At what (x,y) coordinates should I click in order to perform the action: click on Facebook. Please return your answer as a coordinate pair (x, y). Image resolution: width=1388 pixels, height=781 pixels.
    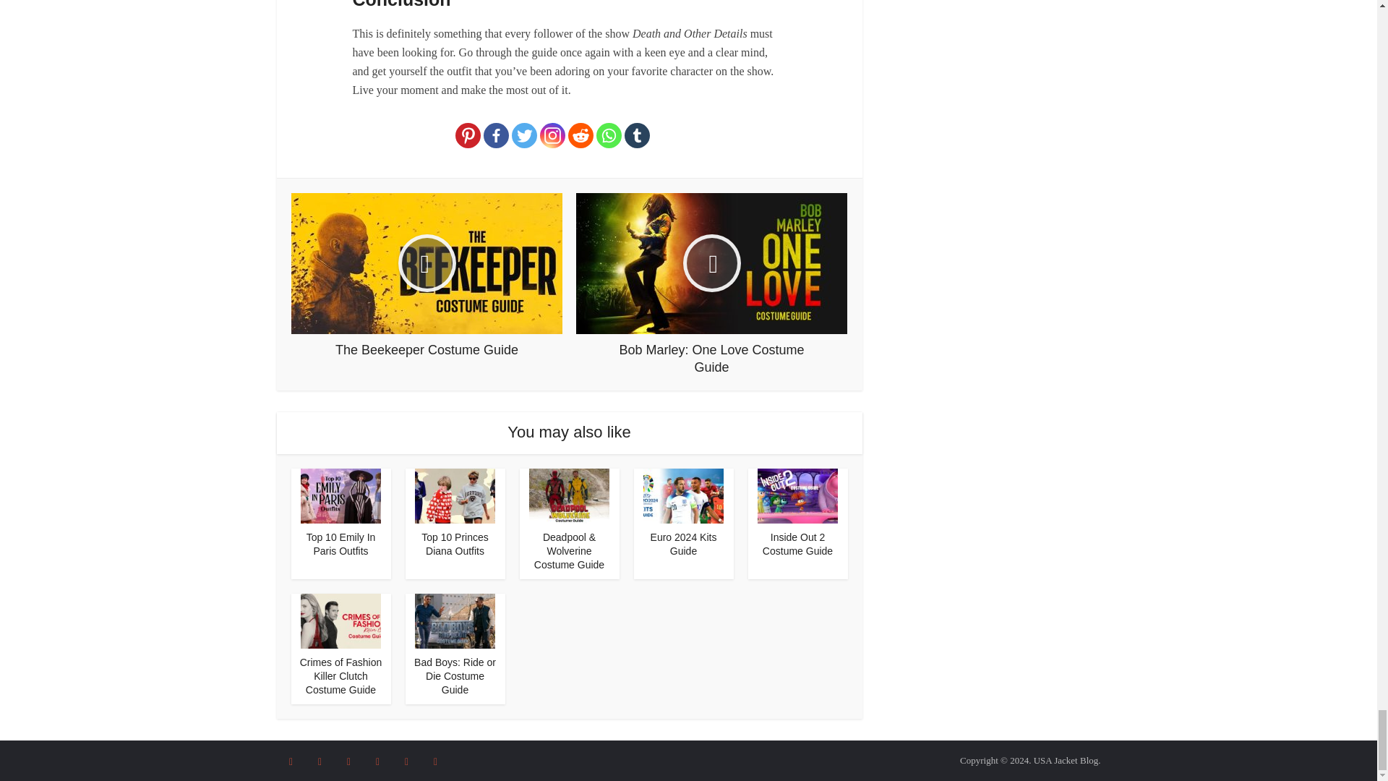
    Looking at the image, I should click on (496, 135).